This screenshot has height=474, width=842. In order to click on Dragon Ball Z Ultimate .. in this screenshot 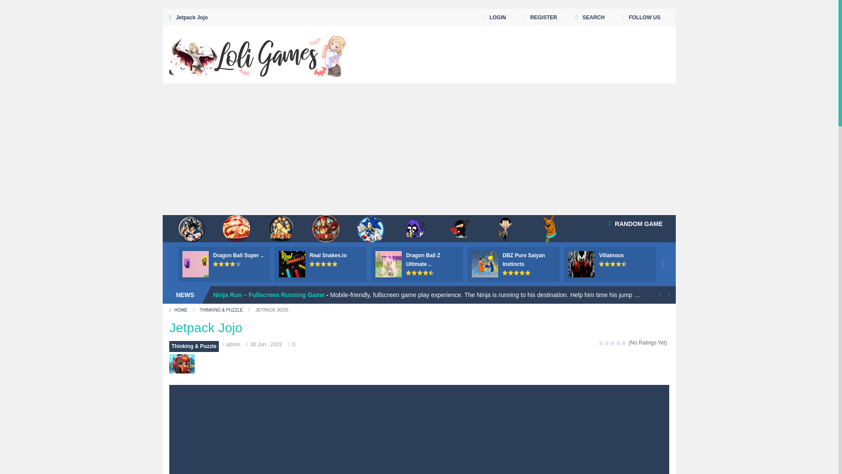, I will do `click(423, 260)`.